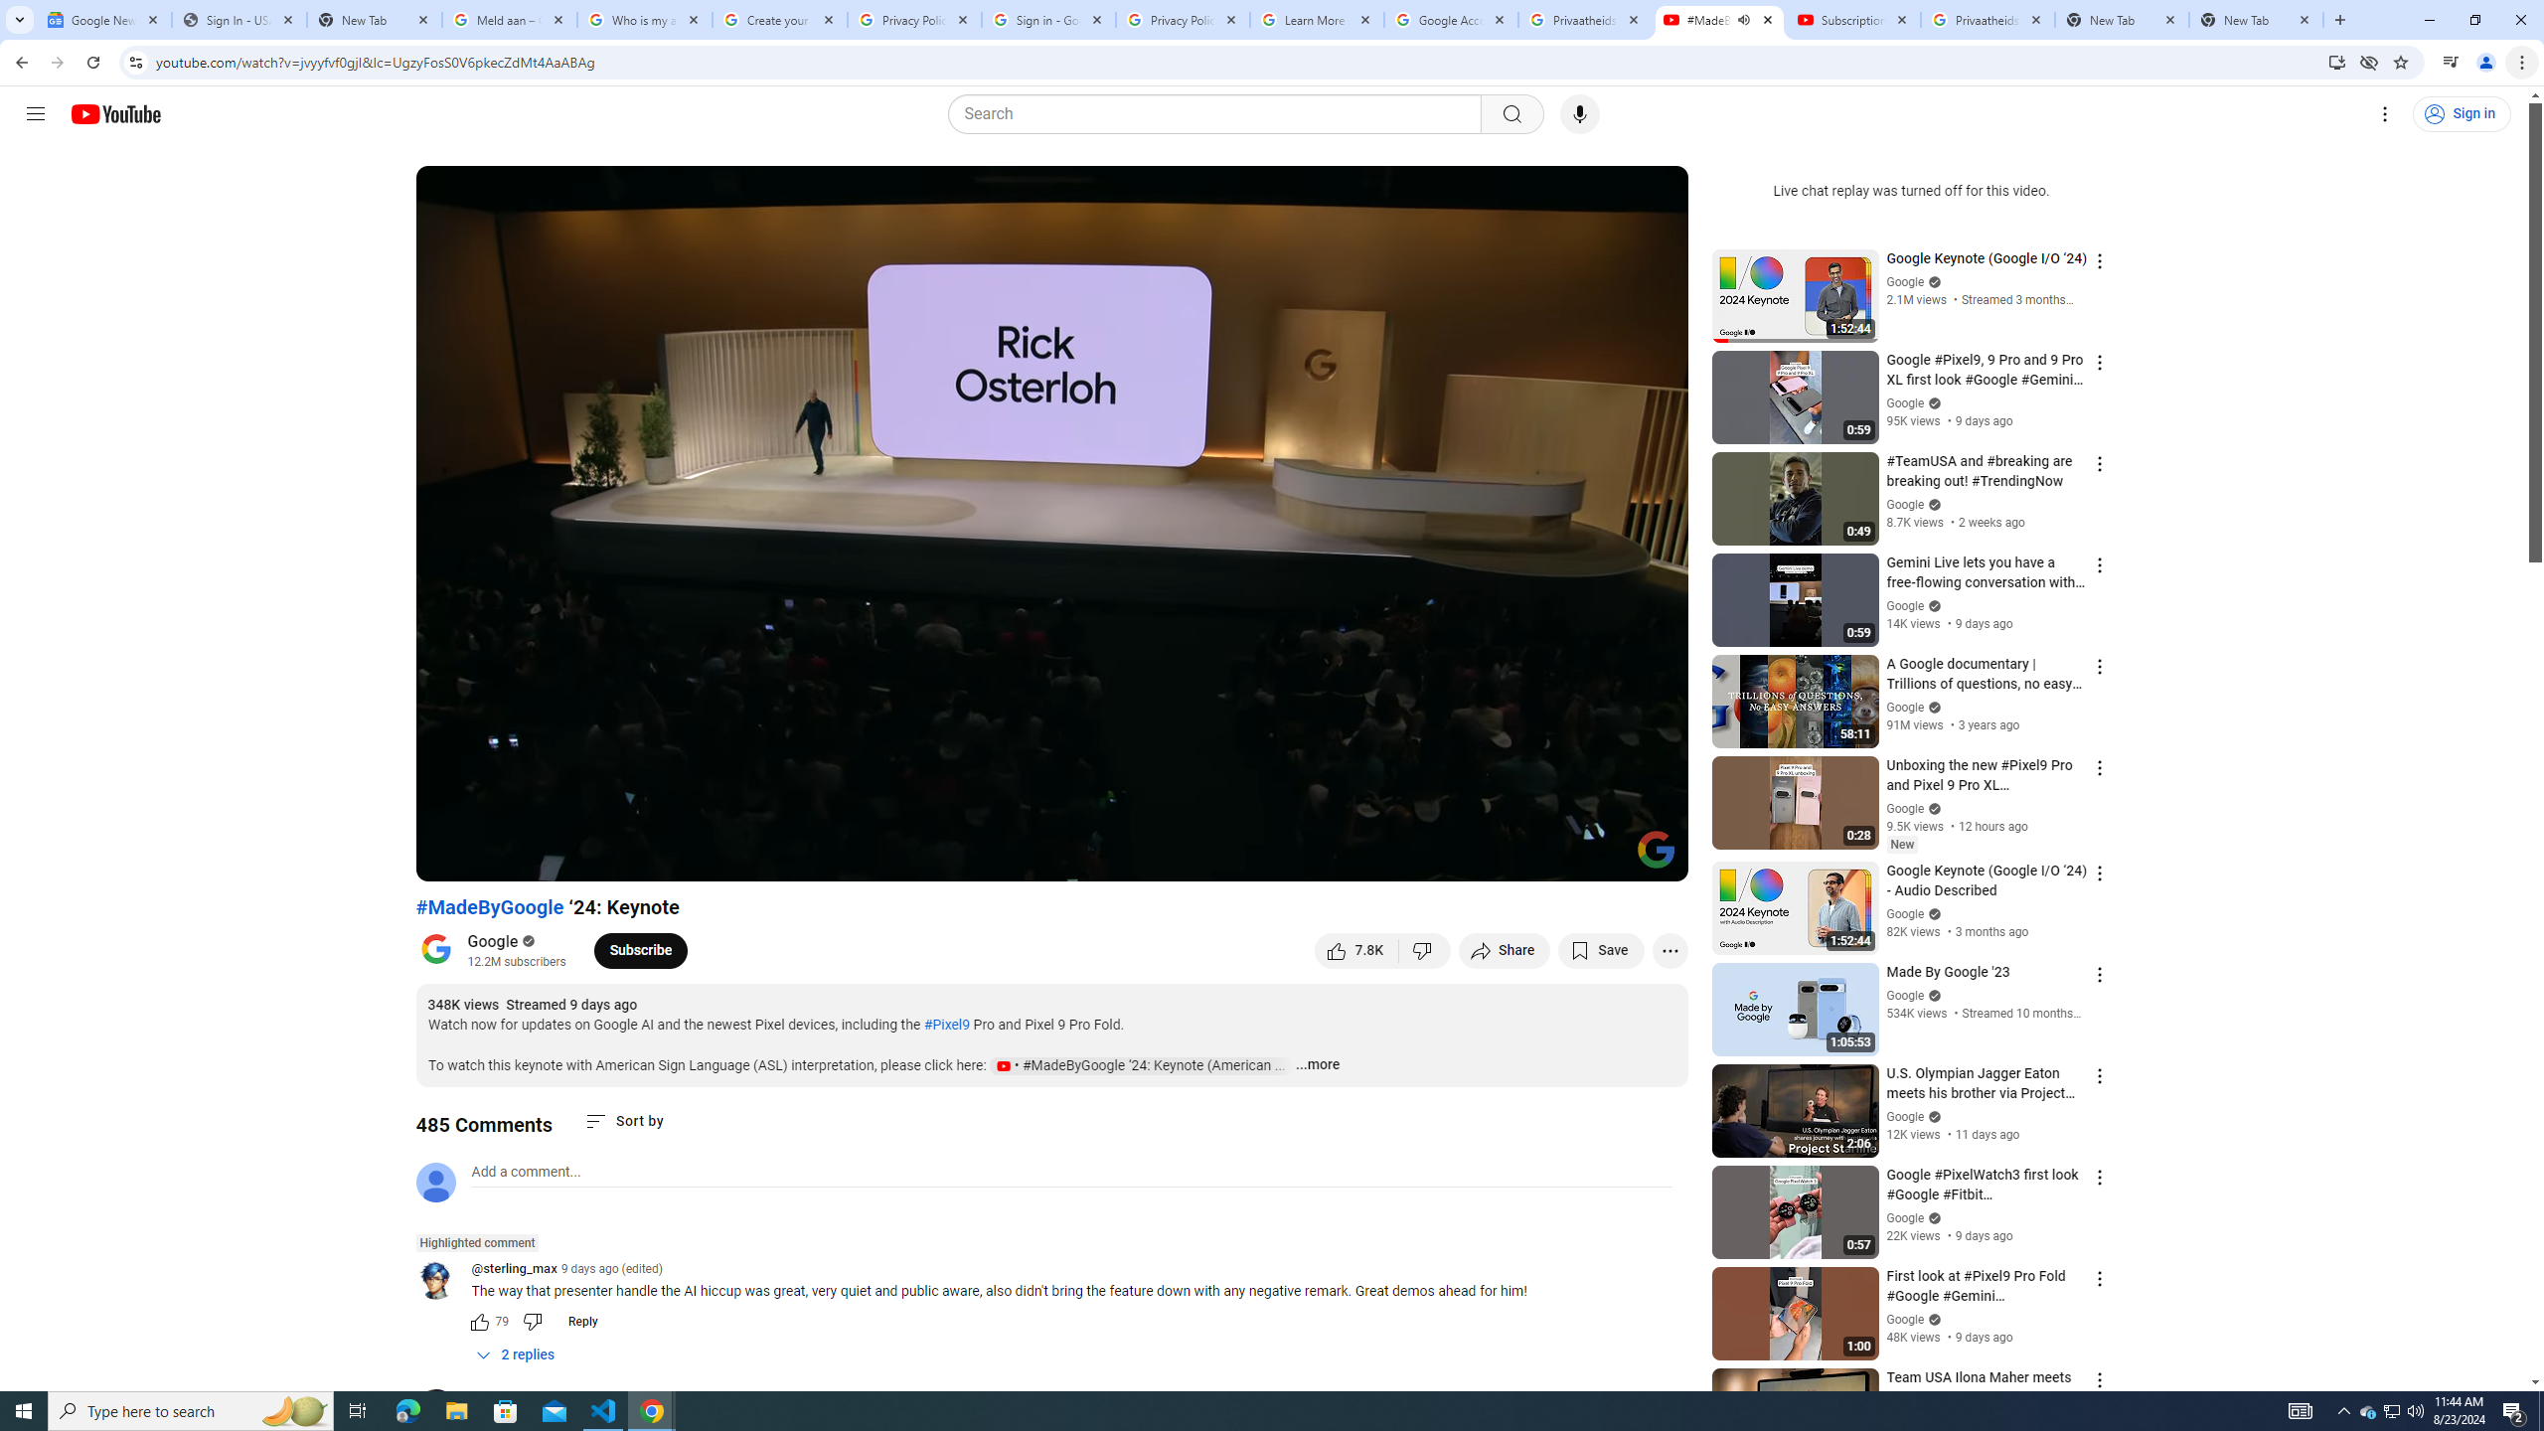 Image resolution: width=2544 pixels, height=1431 pixels. I want to click on Third-party cookies blocked, so click(2369, 62).